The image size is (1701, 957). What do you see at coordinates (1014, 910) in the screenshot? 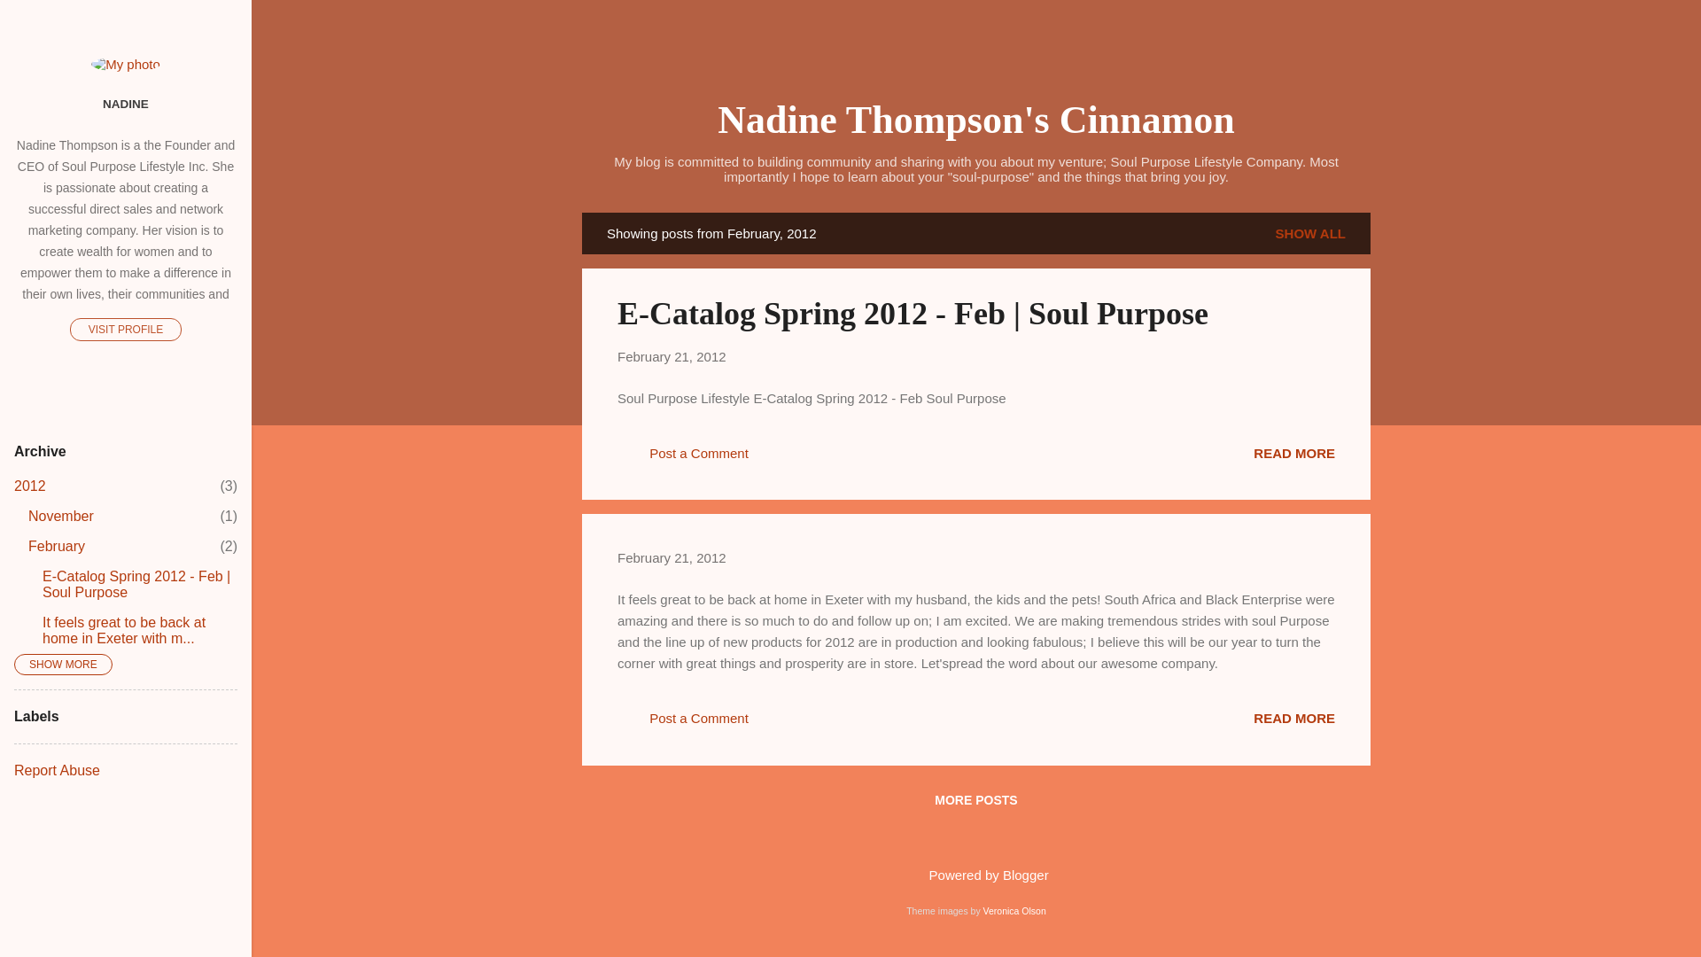
I see `Search` at bounding box center [1014, 910].